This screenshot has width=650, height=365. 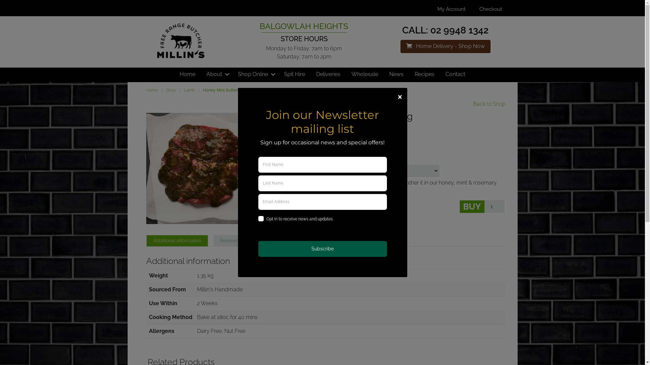 What do you see at coordinates (327, 149) in the screenshot?
I see `Tweet` at bounding box center [327, 149].